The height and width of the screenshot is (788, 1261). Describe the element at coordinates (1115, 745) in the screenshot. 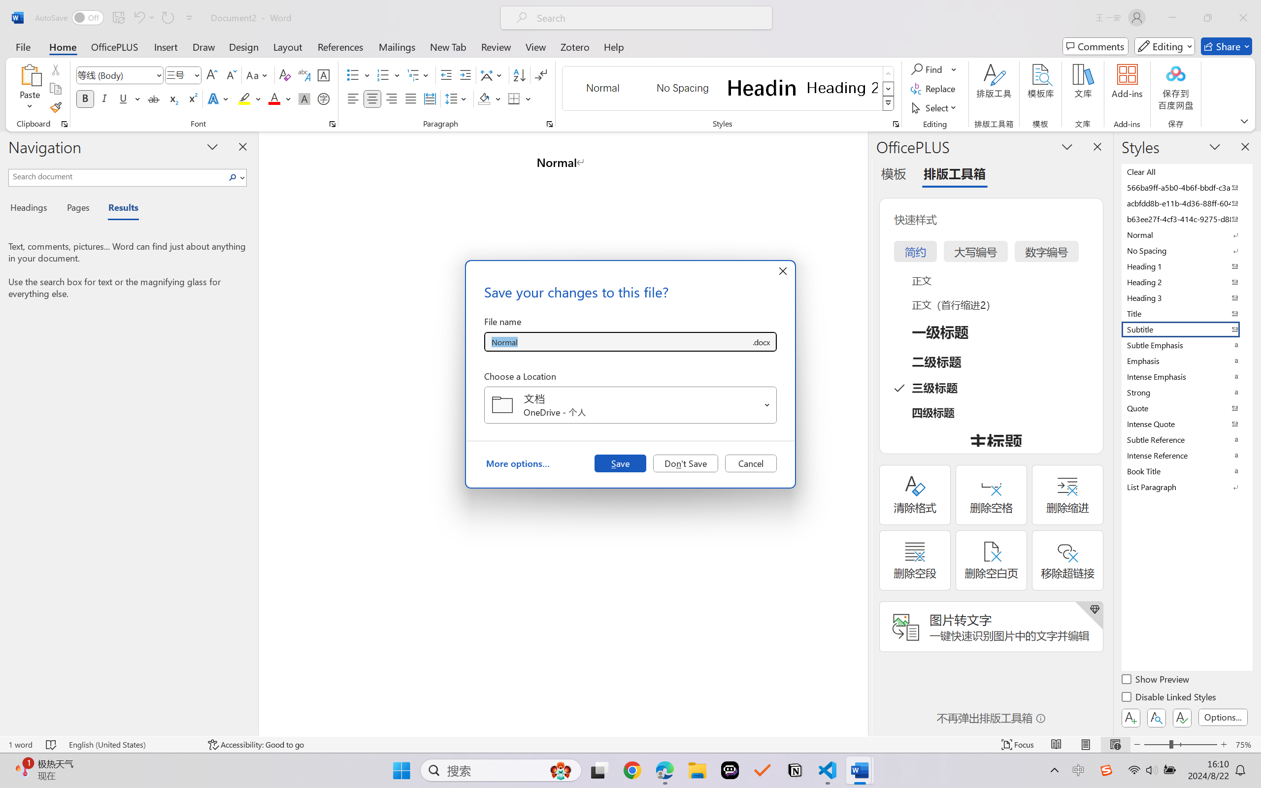

I see `Web Layout` at that location.